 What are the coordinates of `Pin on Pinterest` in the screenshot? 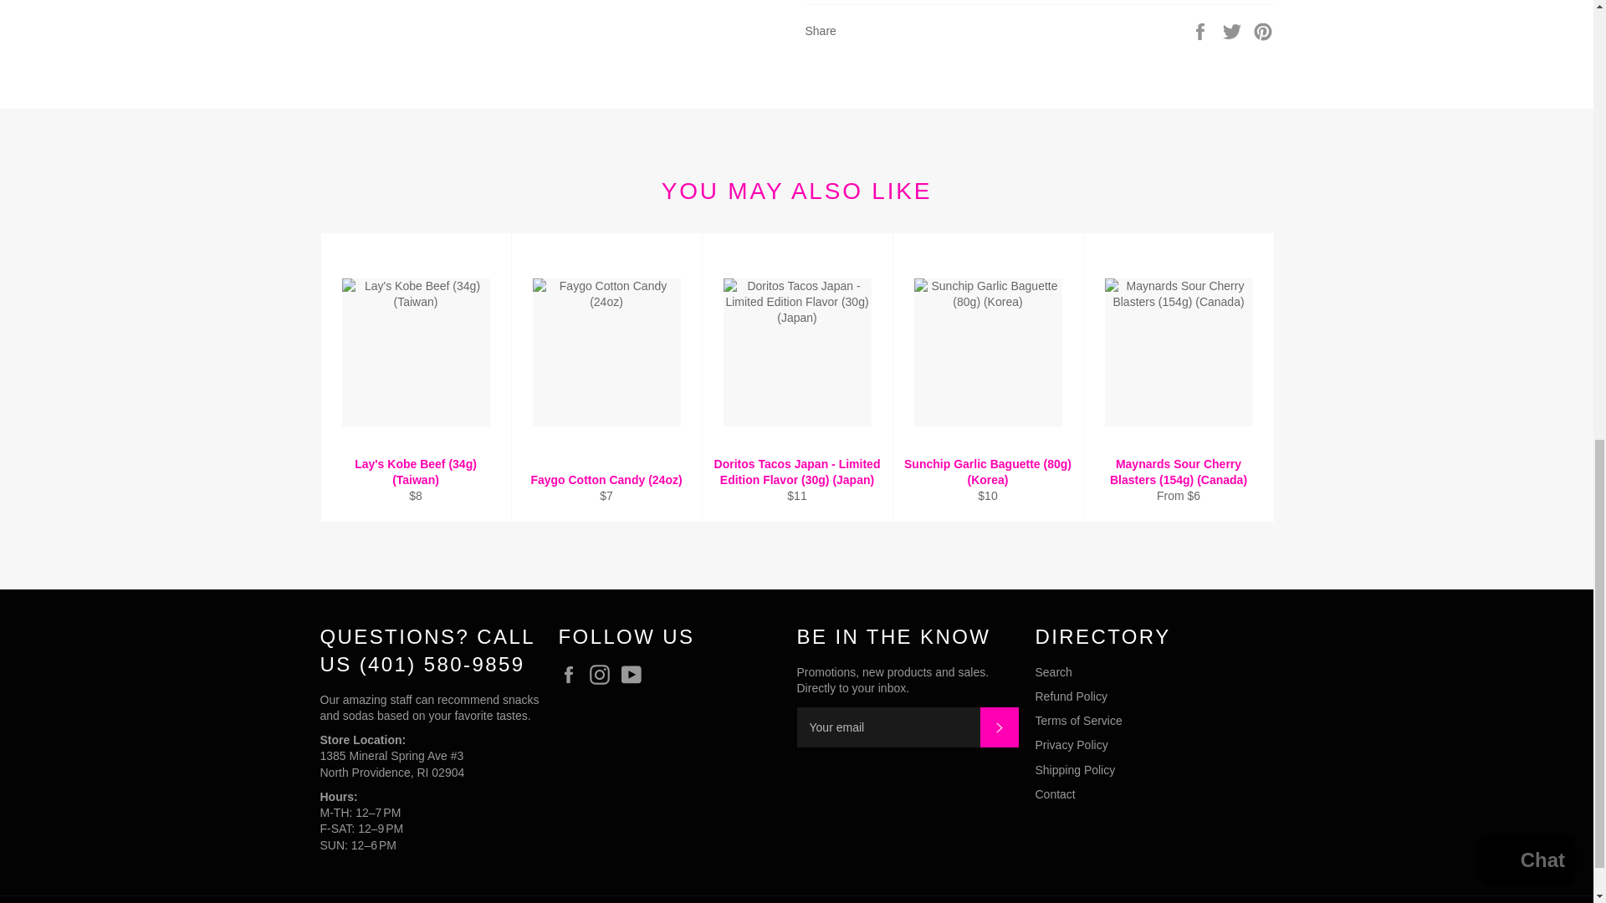 It's located at (1263, 31).